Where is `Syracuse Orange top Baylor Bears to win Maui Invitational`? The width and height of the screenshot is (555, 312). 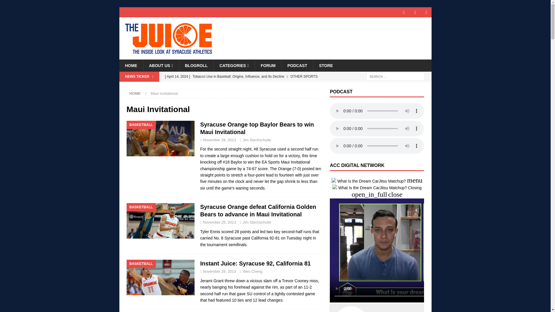 Syracuse Orange top Baylor Bears to win Maui Invitational is located at coordinates (257, 128).